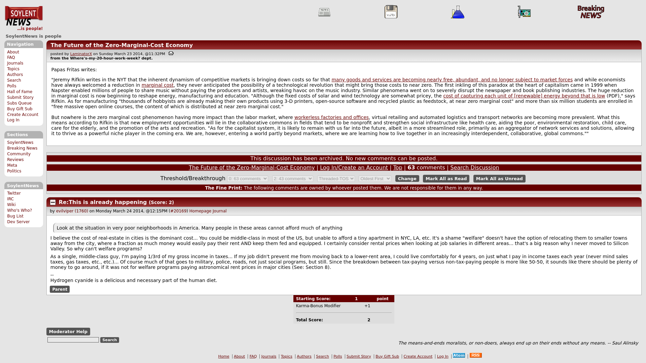 The width and height of the screenshot is (646, 363). What do you see at coordinates (324, 12) in the screenshot?
I see `News` at bounding box center [324, 12].